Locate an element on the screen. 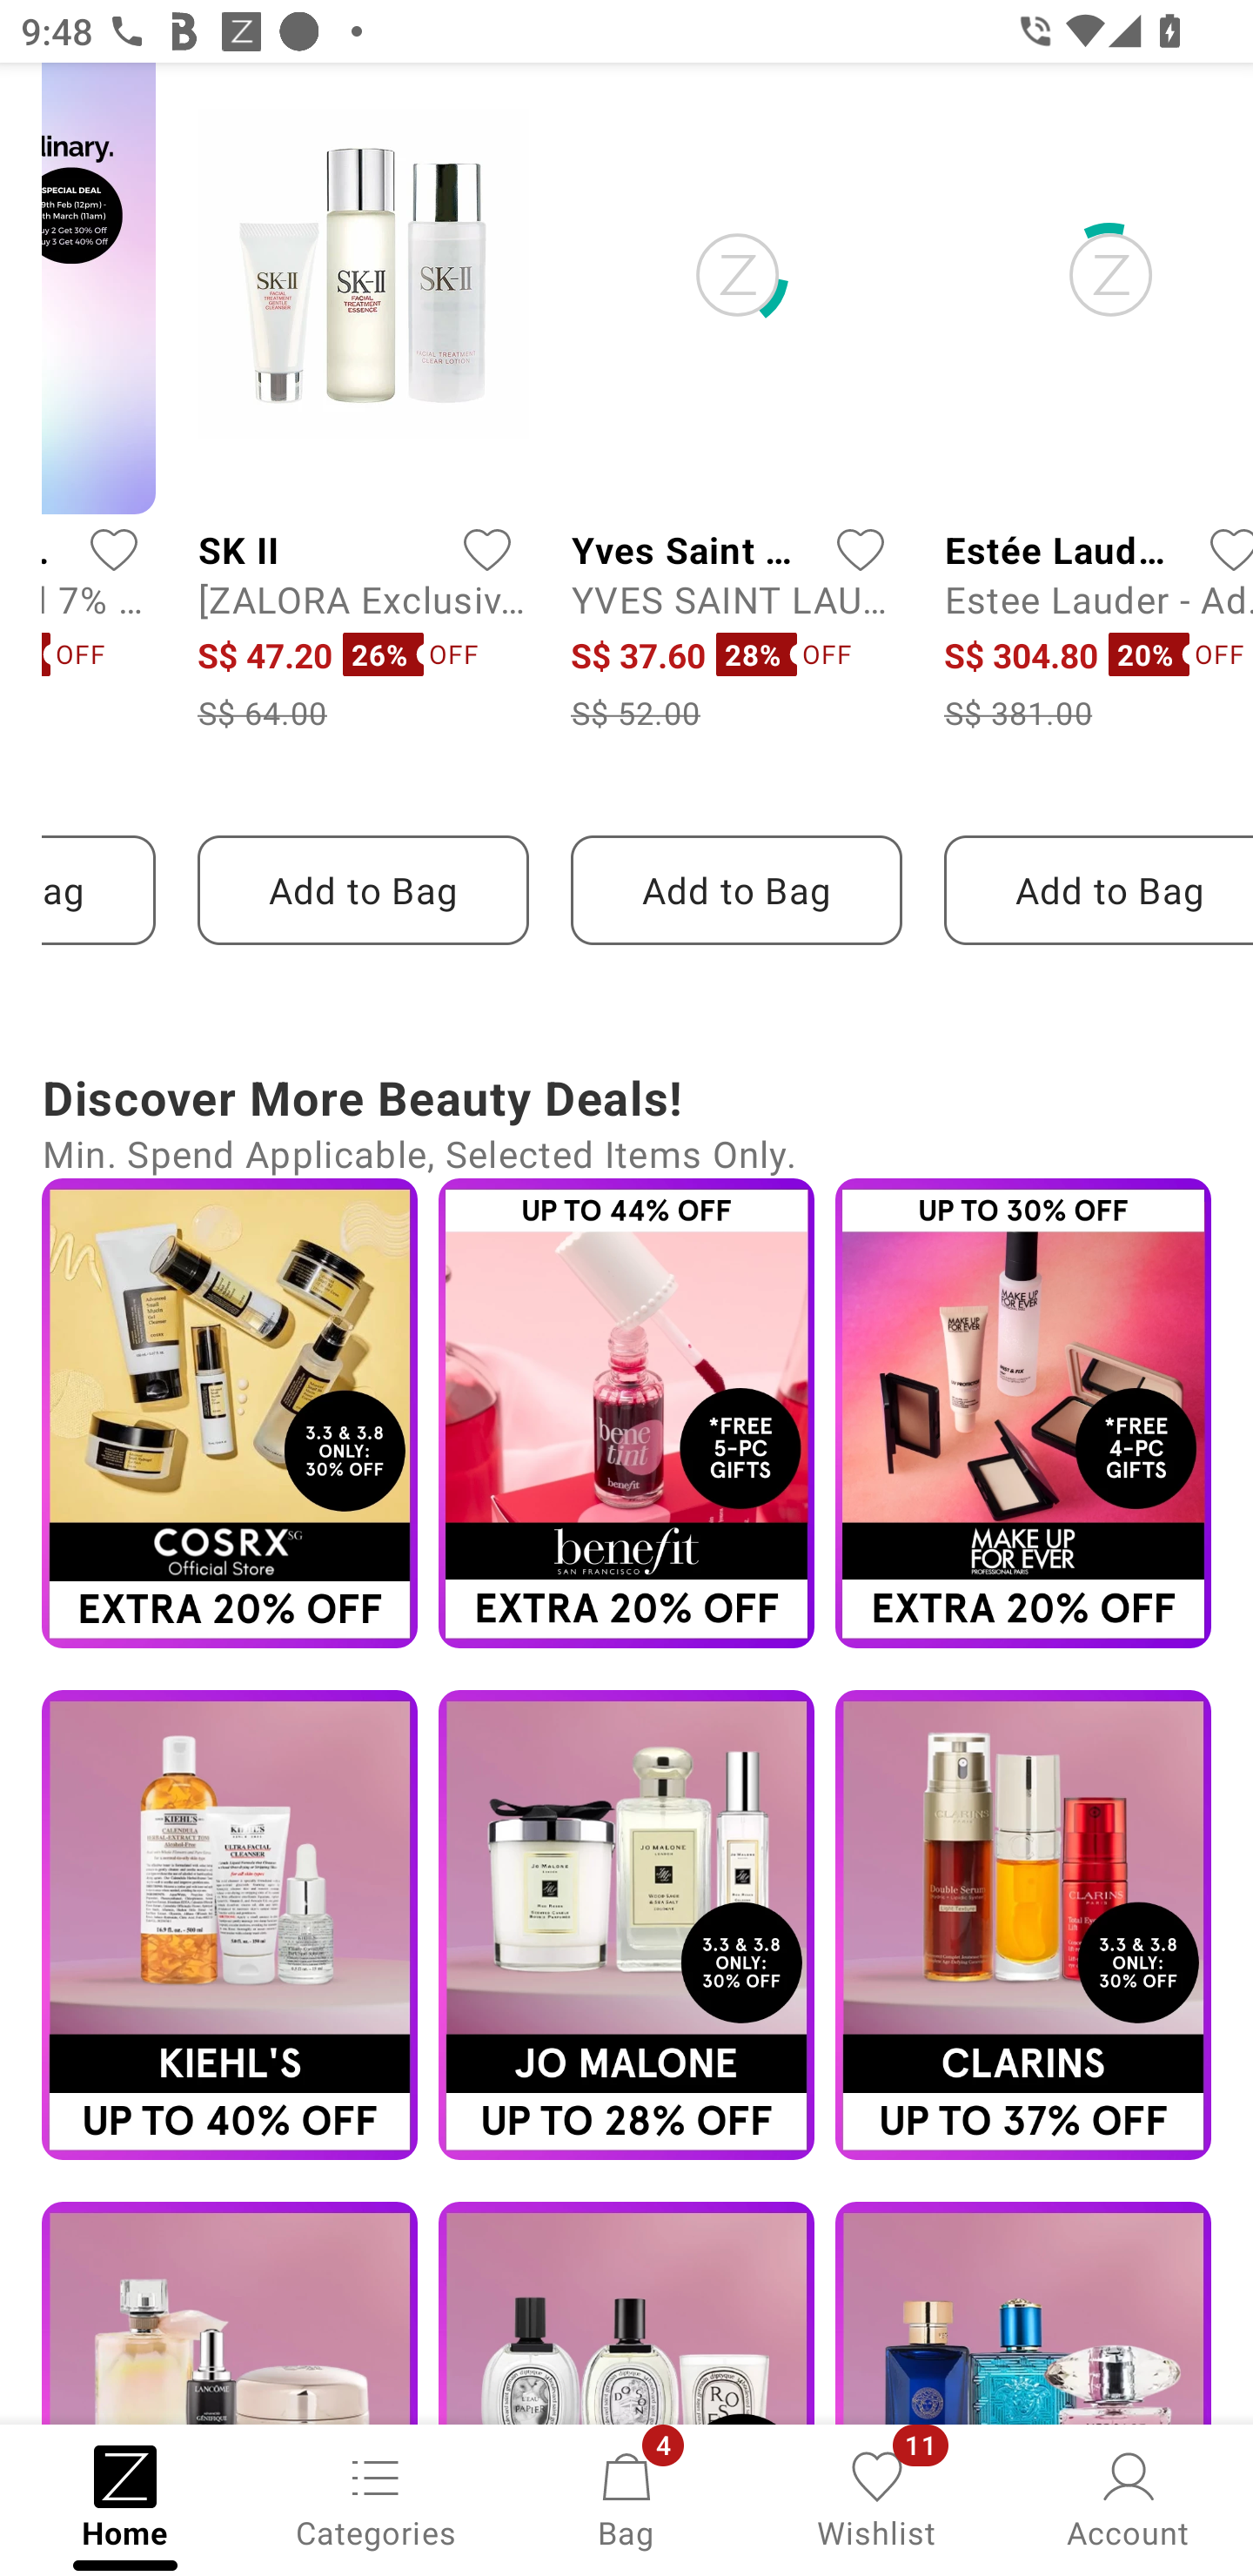 The image size is (1253, 2576). Add to Bag is located at coordinates (736, 889).